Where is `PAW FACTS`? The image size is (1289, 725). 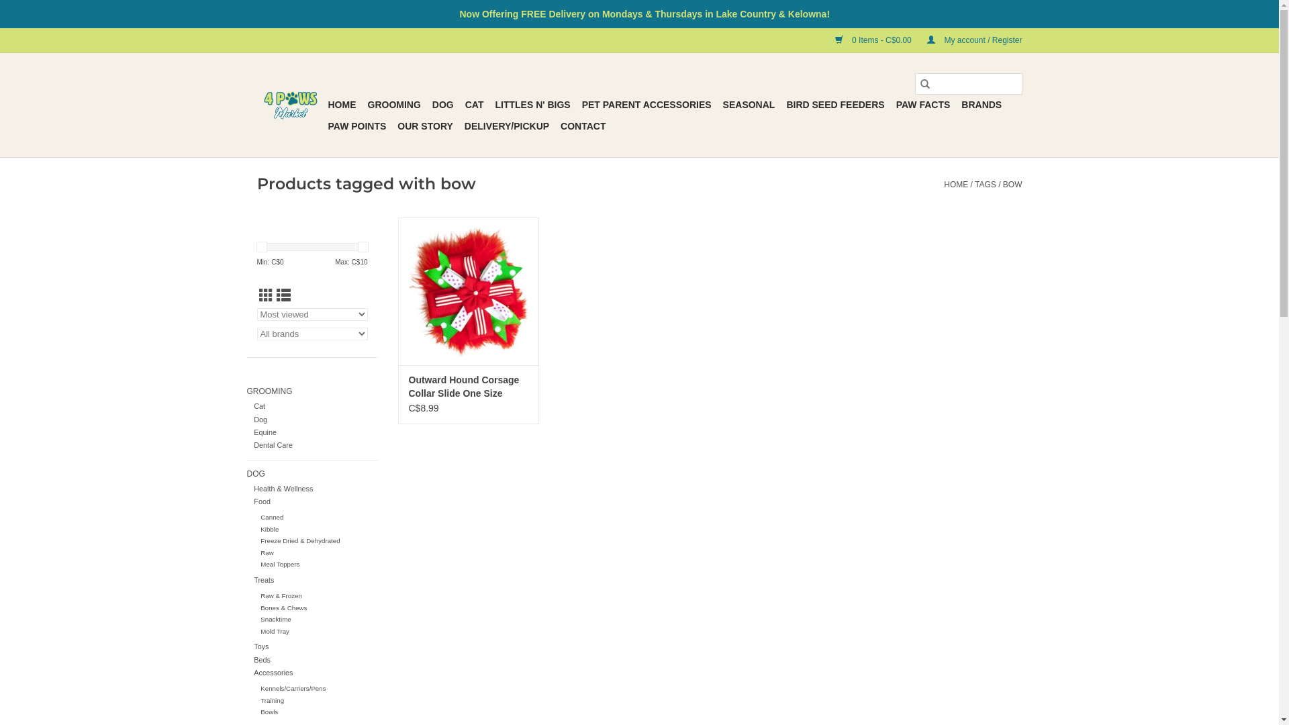 PAW FACTS is located at coordinates (924, 105).